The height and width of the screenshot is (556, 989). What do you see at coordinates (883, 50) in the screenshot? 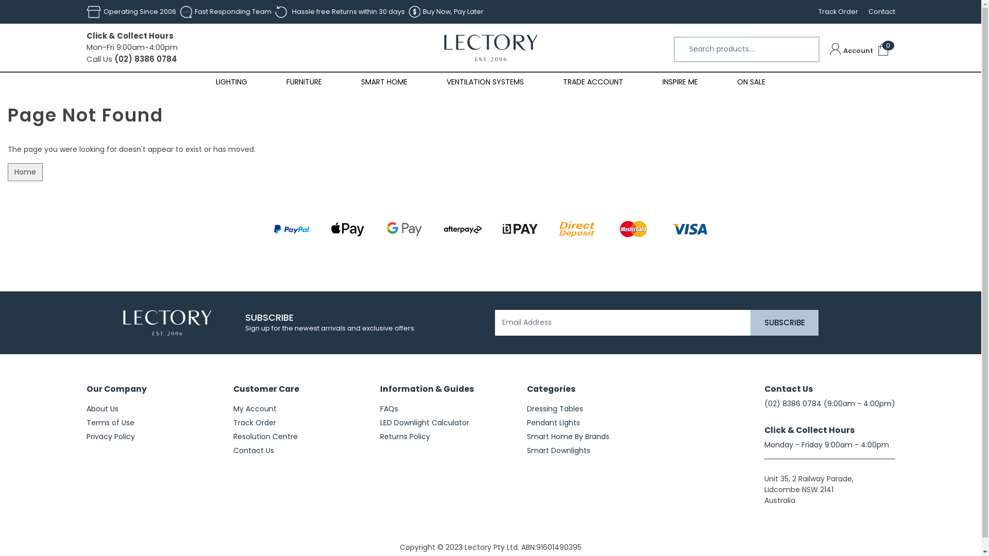
I see `0` at bounding box center [883, 50].